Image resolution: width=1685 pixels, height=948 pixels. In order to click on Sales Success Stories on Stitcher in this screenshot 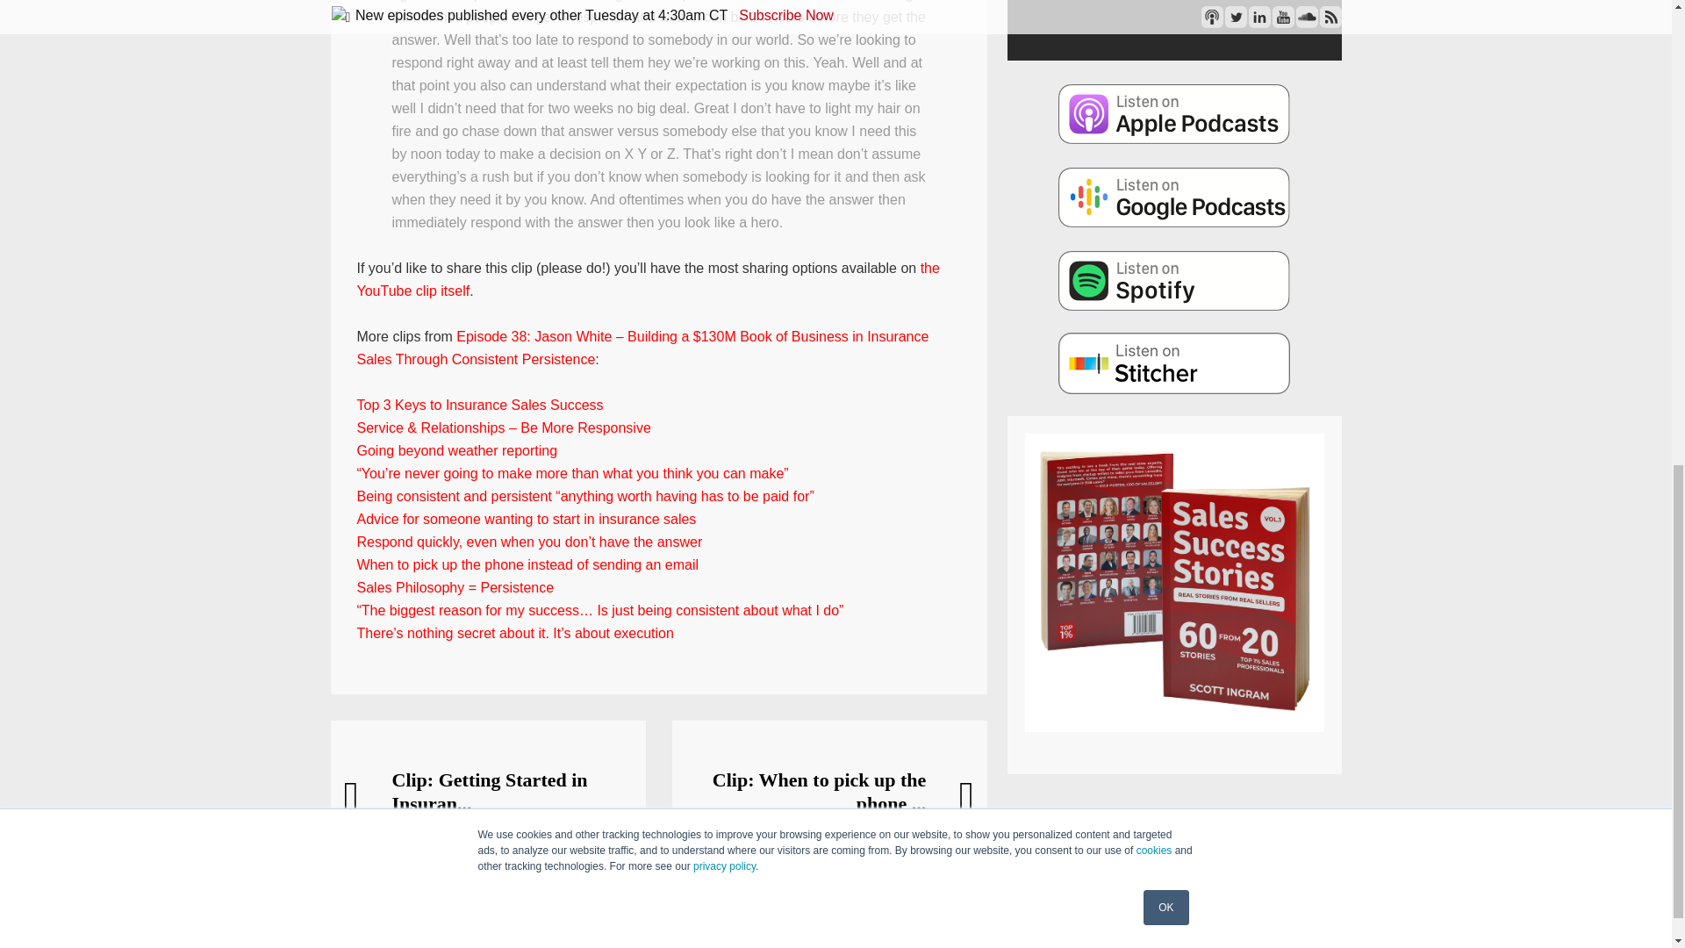, I will do `click(1174, 363)`.